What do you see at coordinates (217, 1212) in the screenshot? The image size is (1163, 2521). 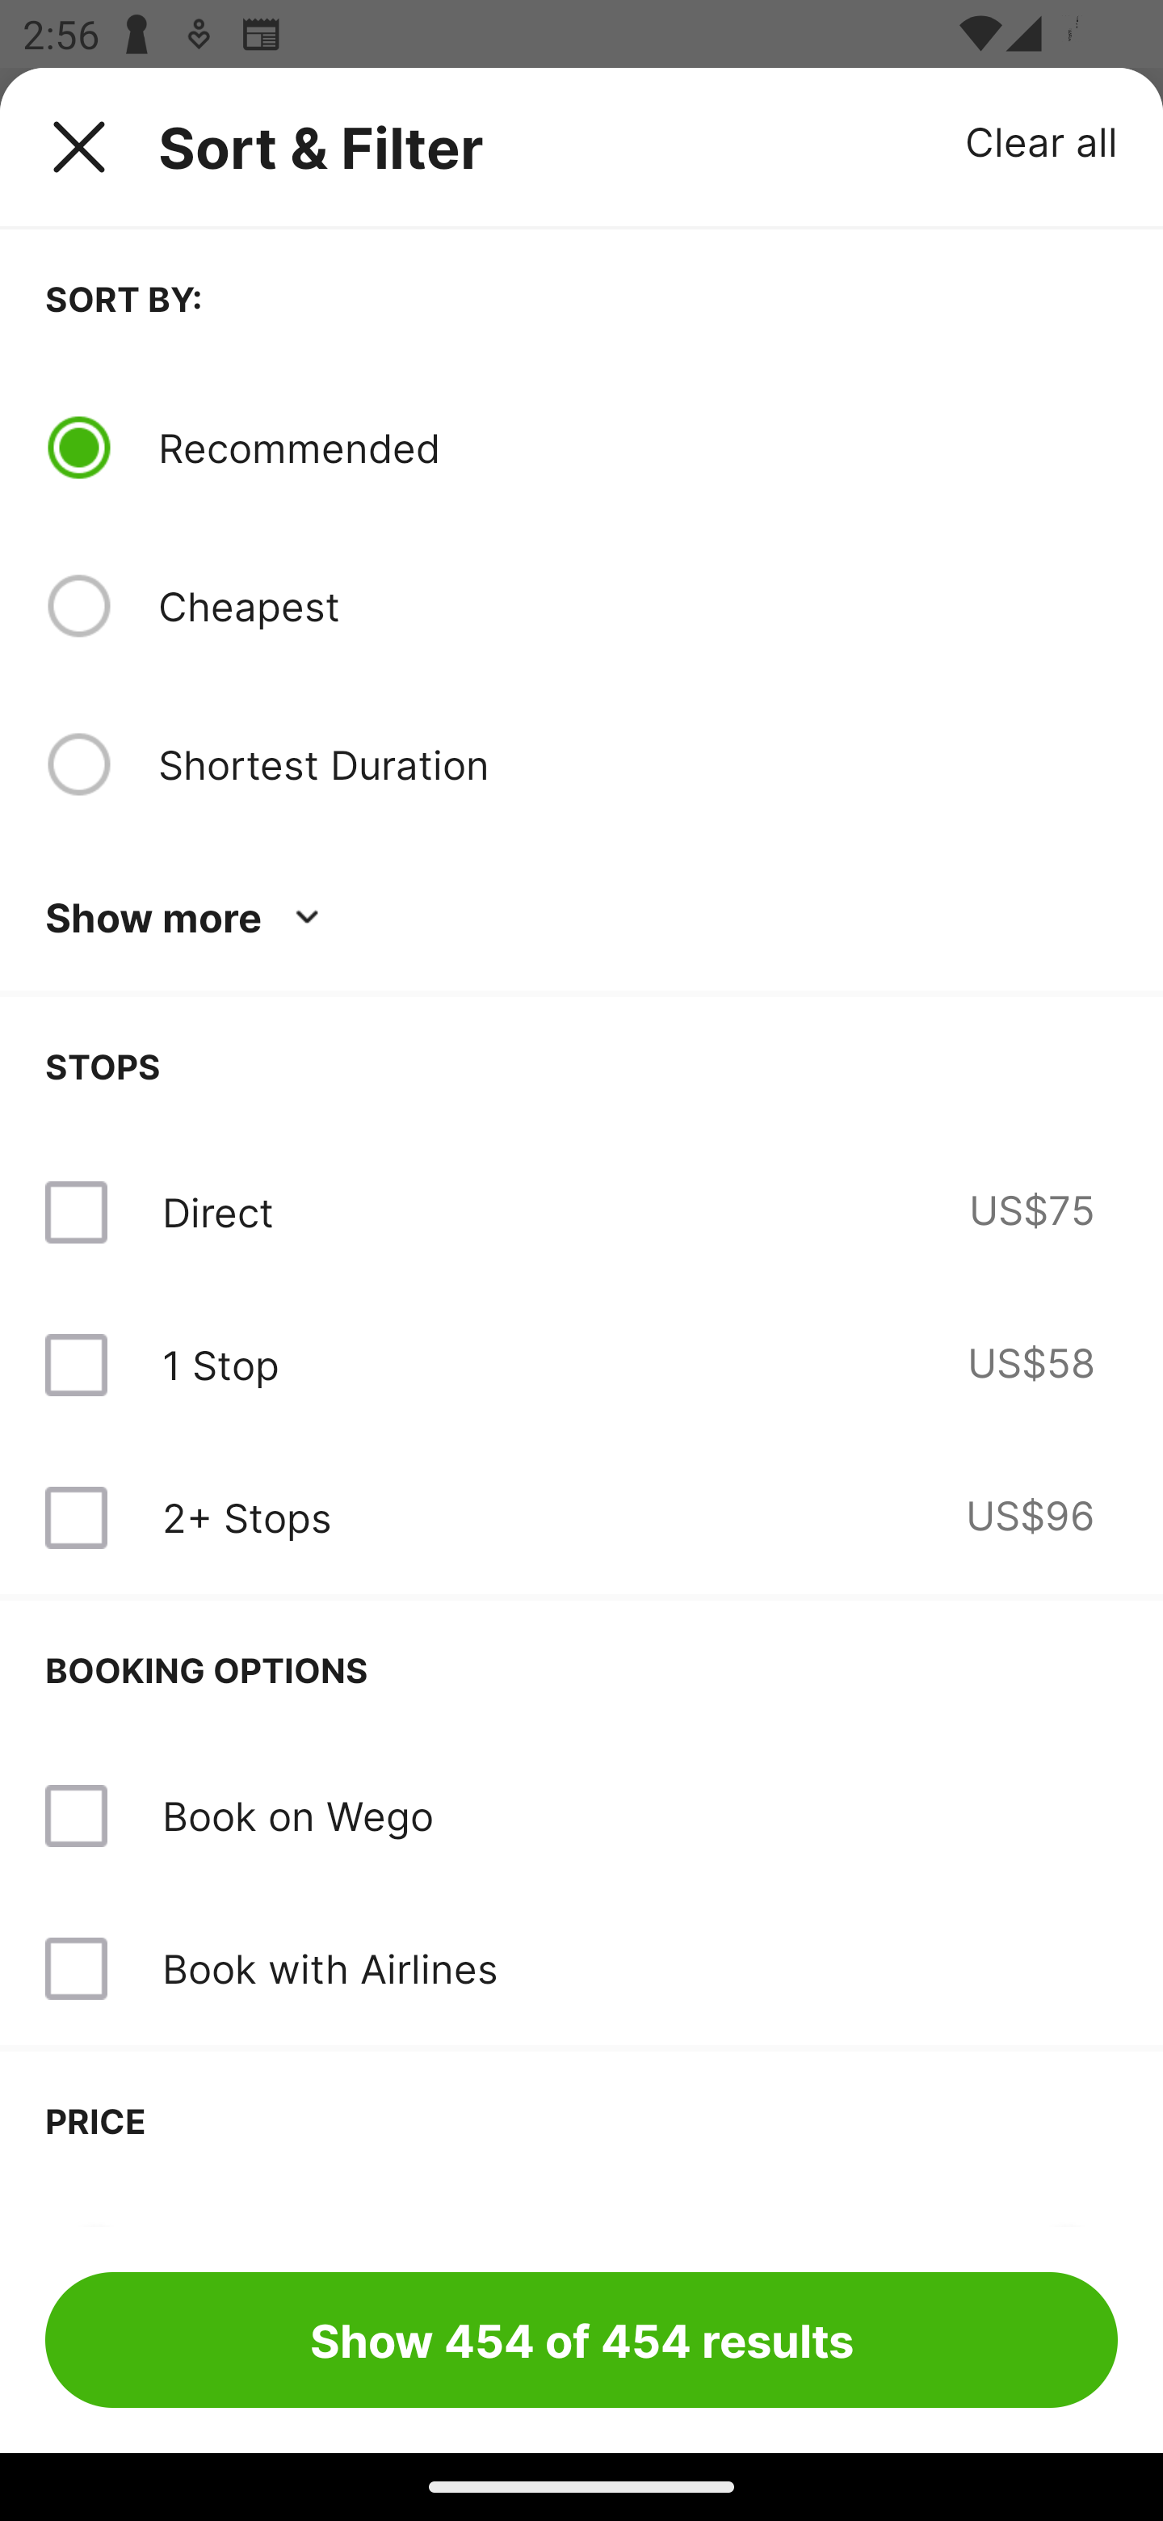 I see `Direct` at bounding box center [217, 1212].